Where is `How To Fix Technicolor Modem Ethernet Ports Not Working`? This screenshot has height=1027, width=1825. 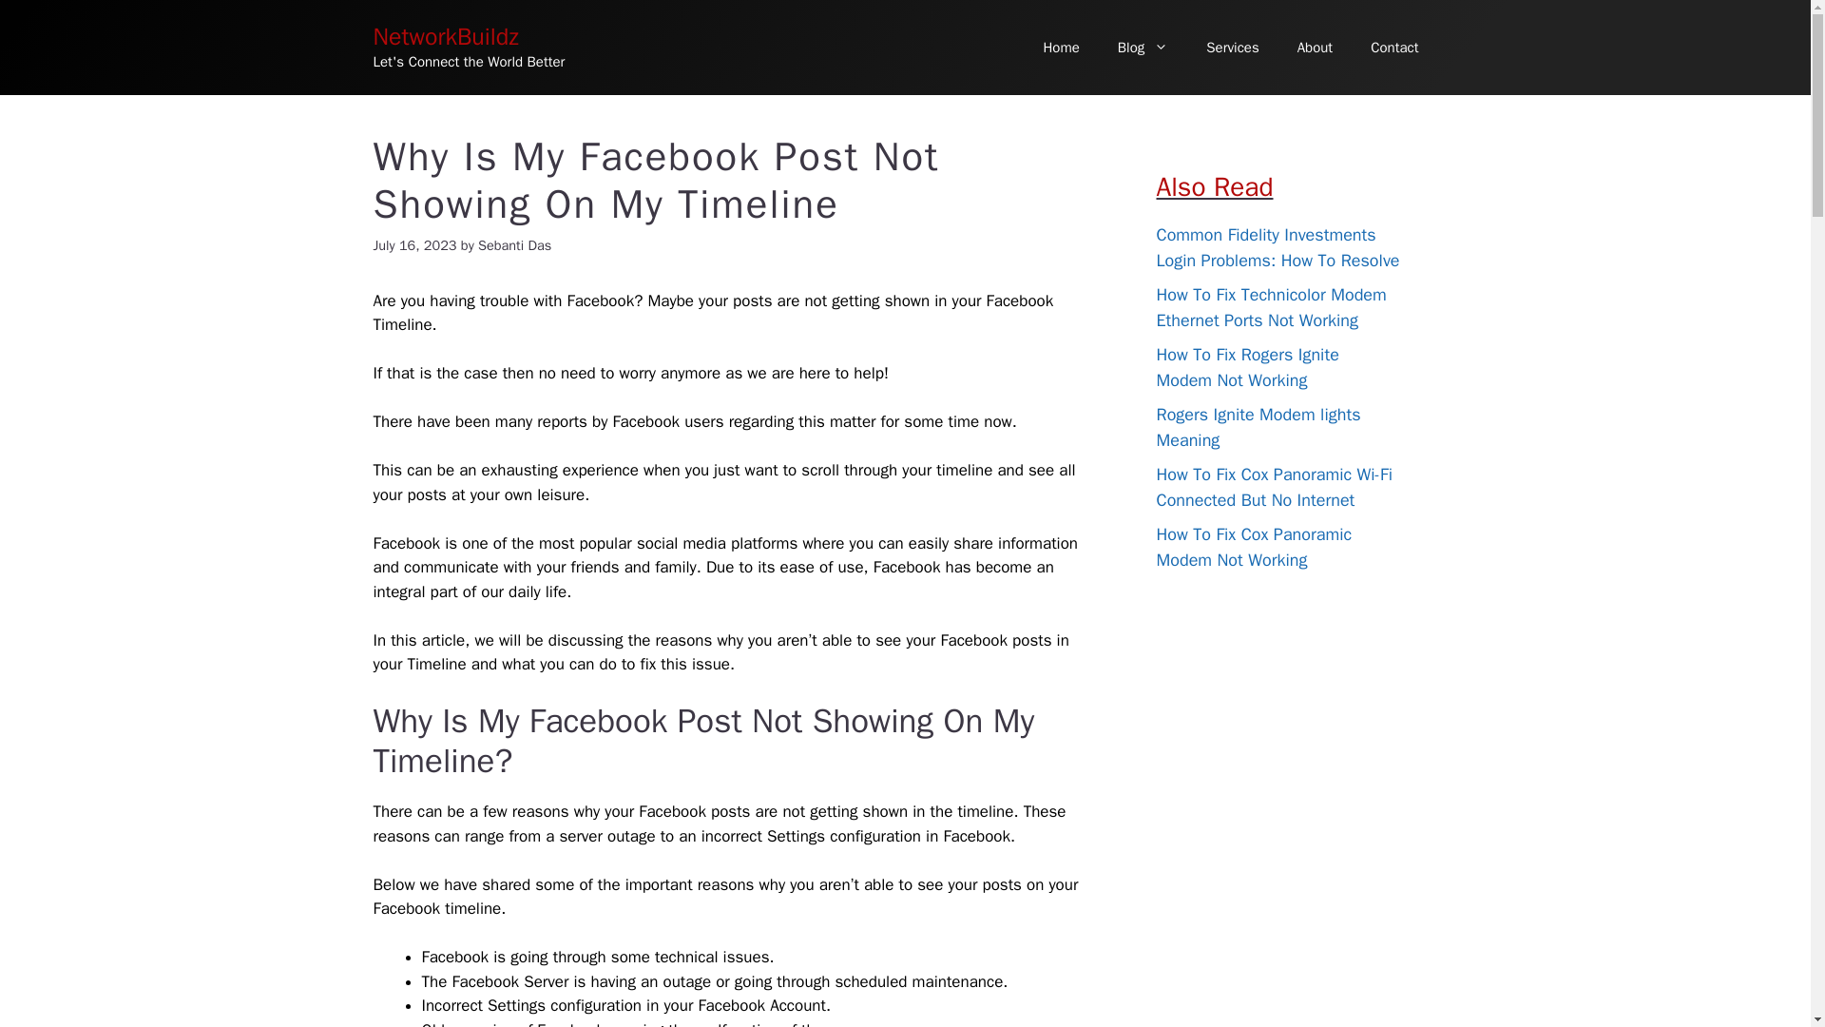
How To Fix Technicolor Modem Ethernet Ports Not Working is located at coordinates (1270, 307).